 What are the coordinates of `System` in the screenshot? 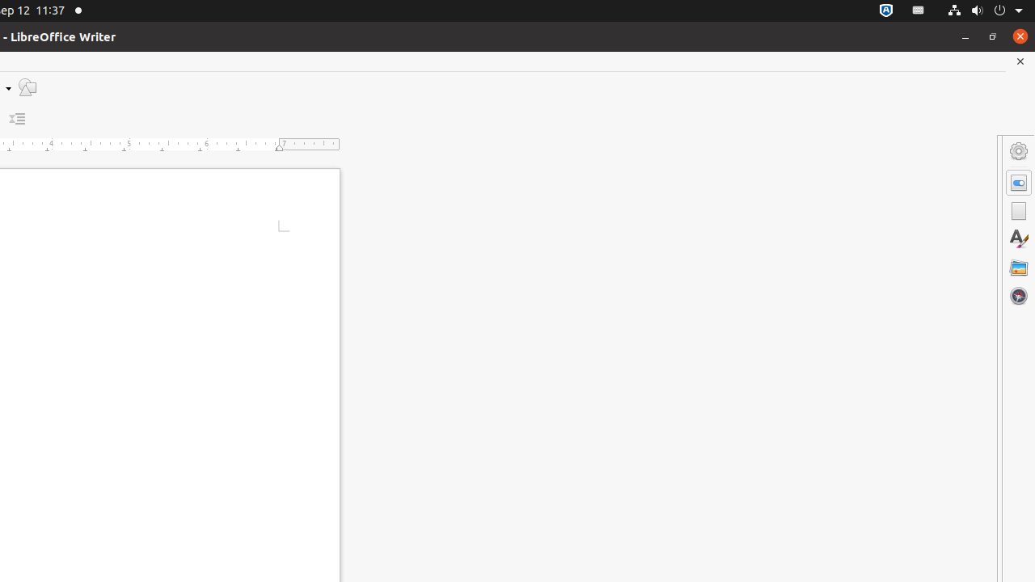 It's located at (985, 11).